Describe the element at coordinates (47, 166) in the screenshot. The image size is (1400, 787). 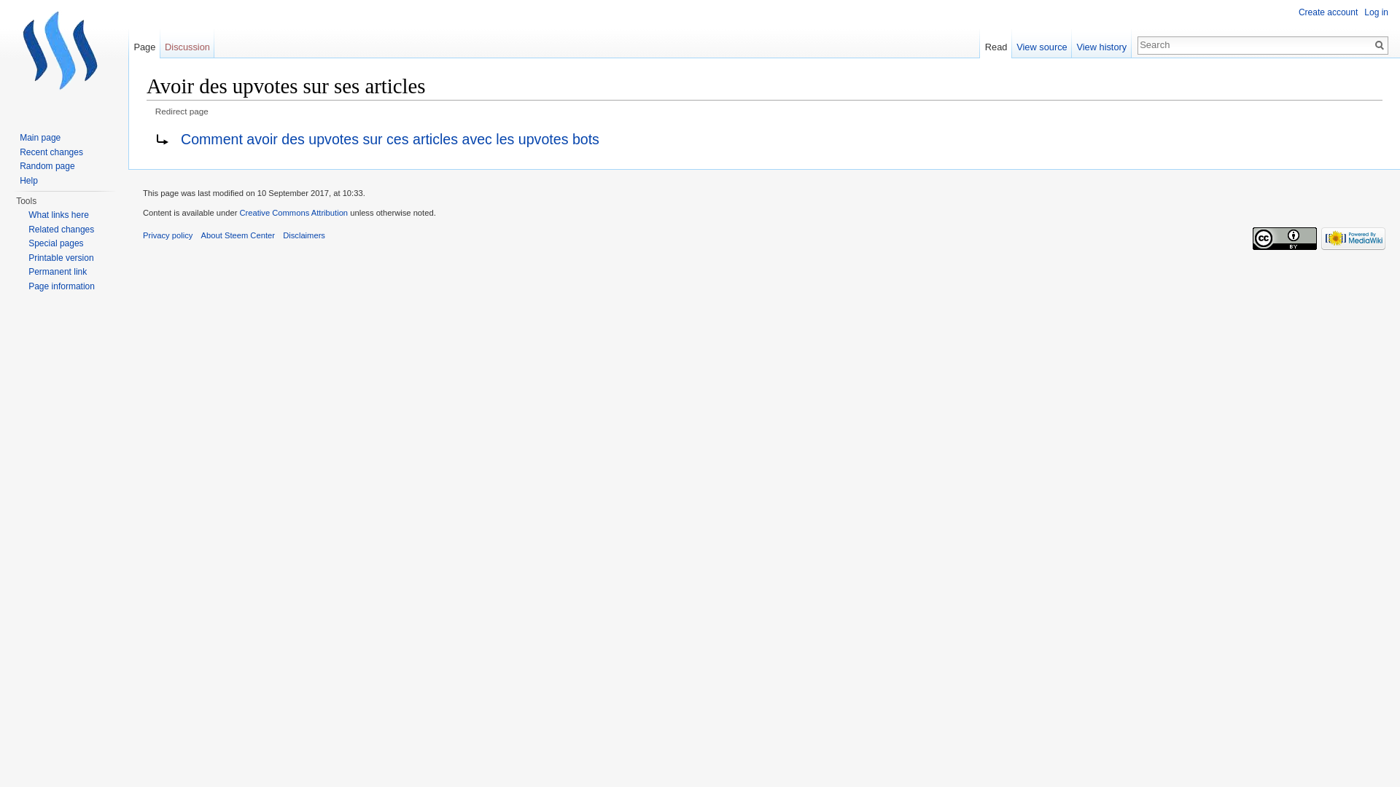
I see `Random page` at that location.